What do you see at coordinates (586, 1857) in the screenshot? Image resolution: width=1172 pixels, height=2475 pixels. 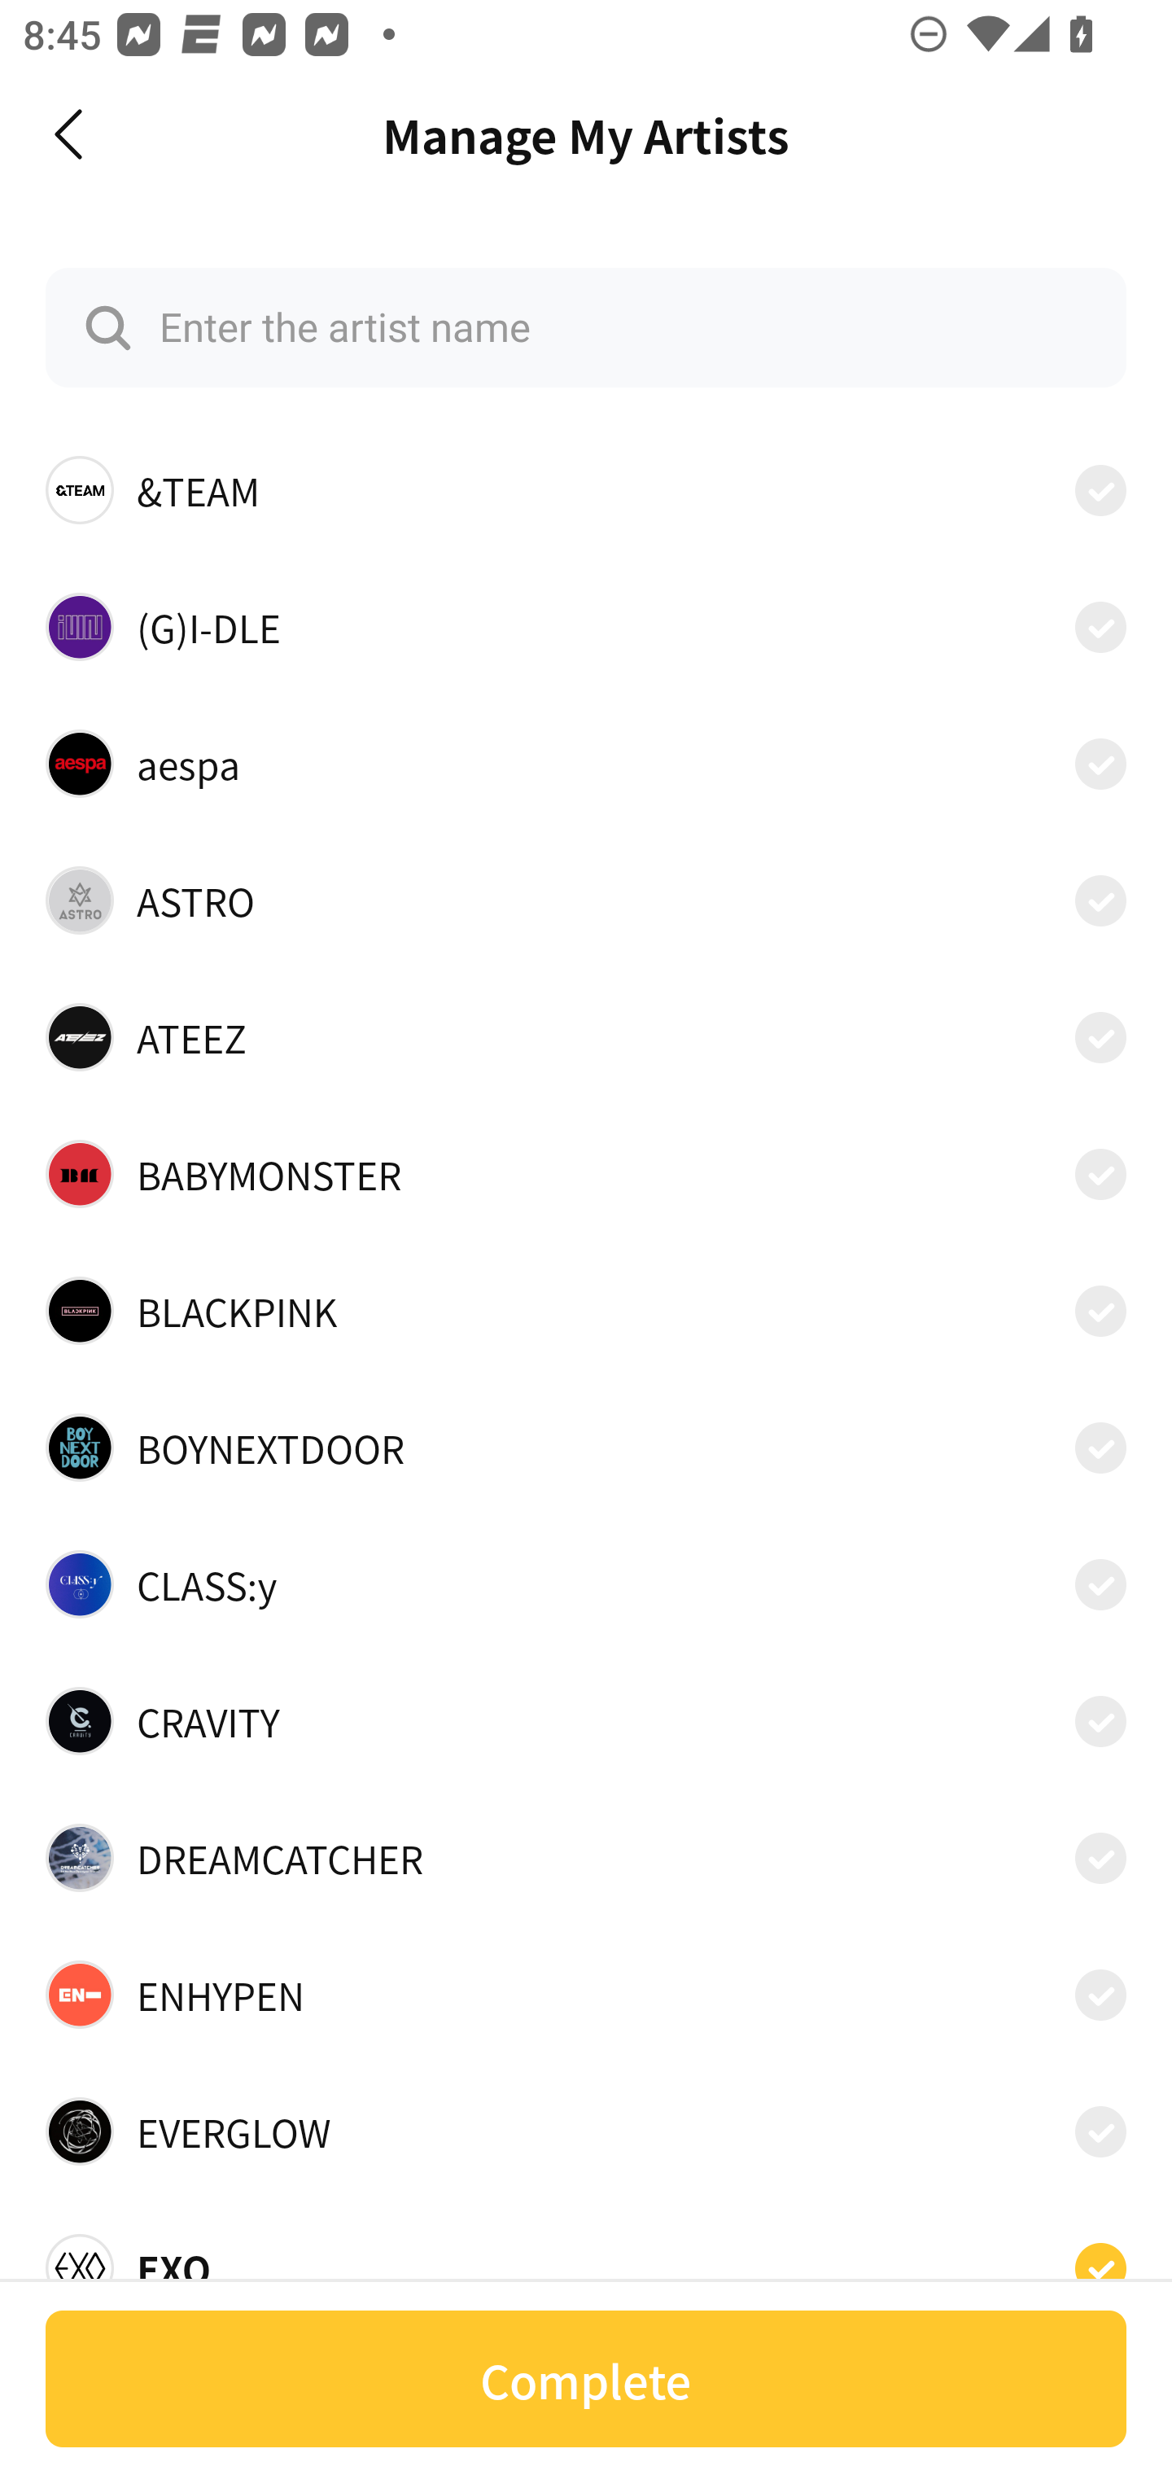 I see `DREAMCATCHER` at bounding box center [586, 1857].